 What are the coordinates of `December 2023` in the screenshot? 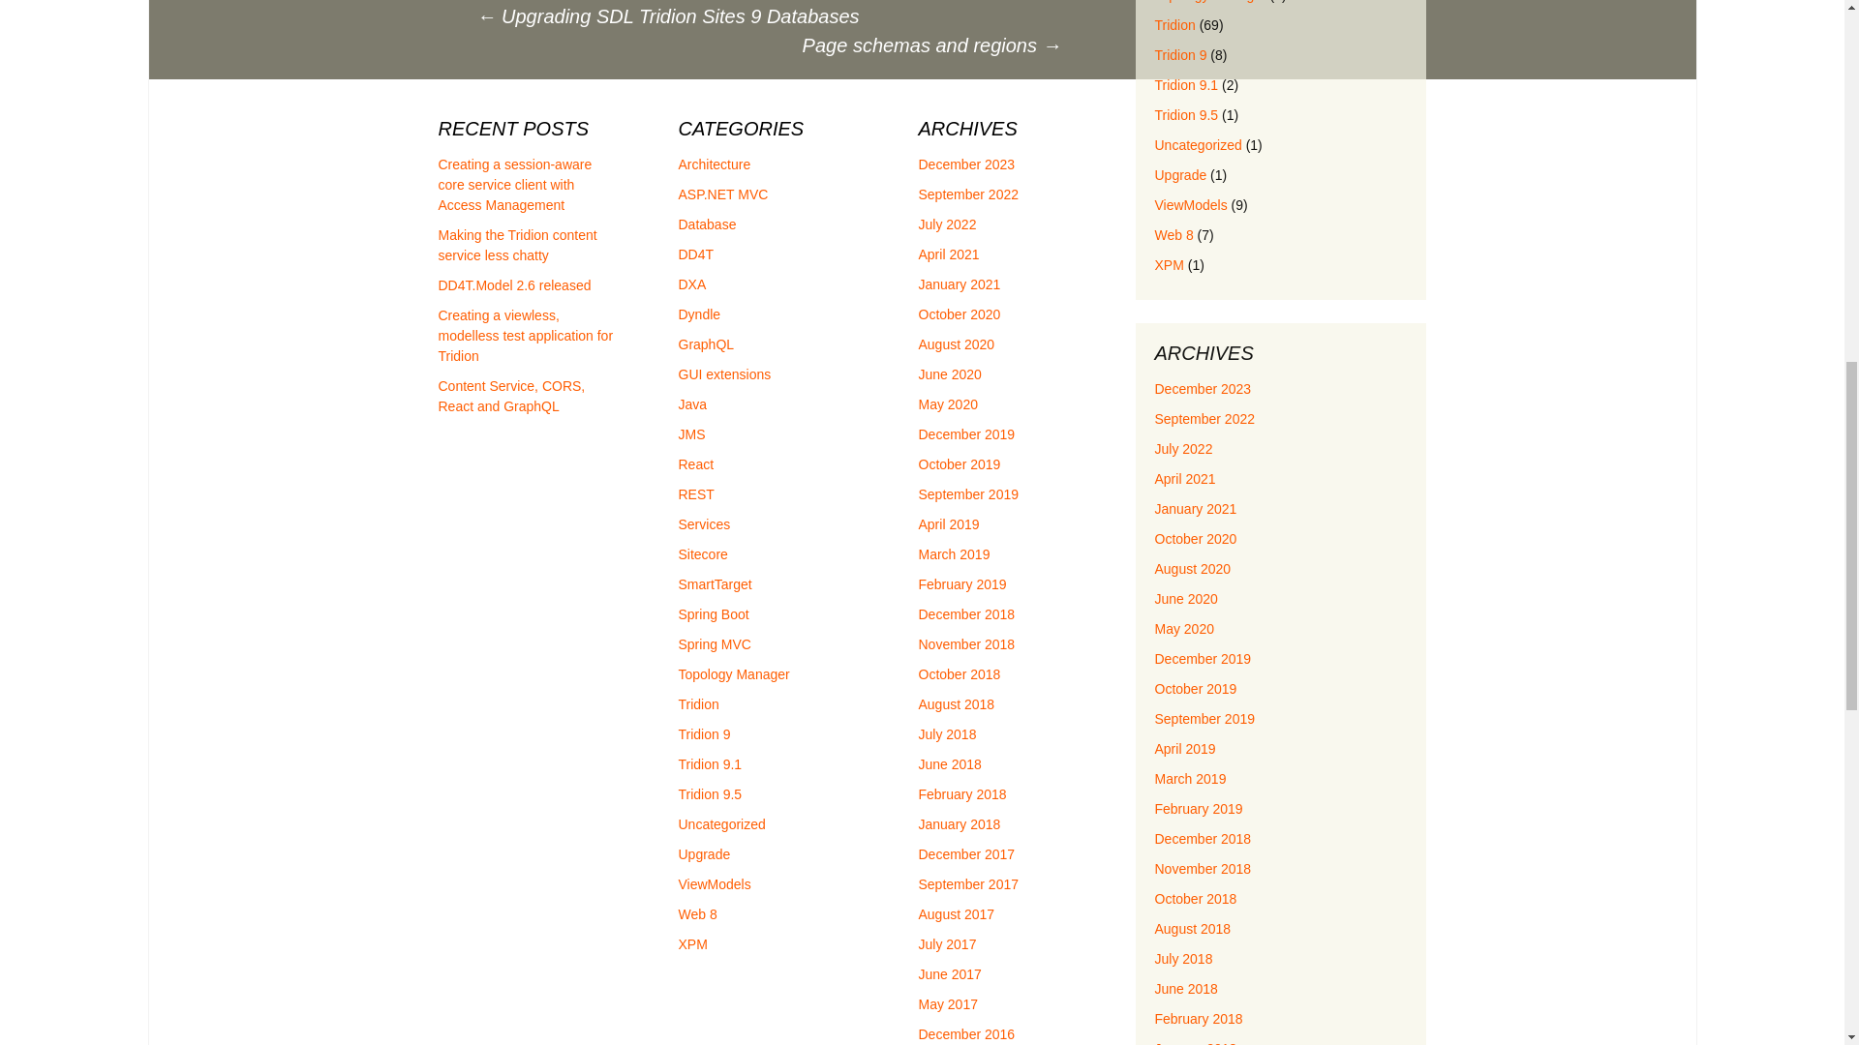 It's located at (1203, 389).